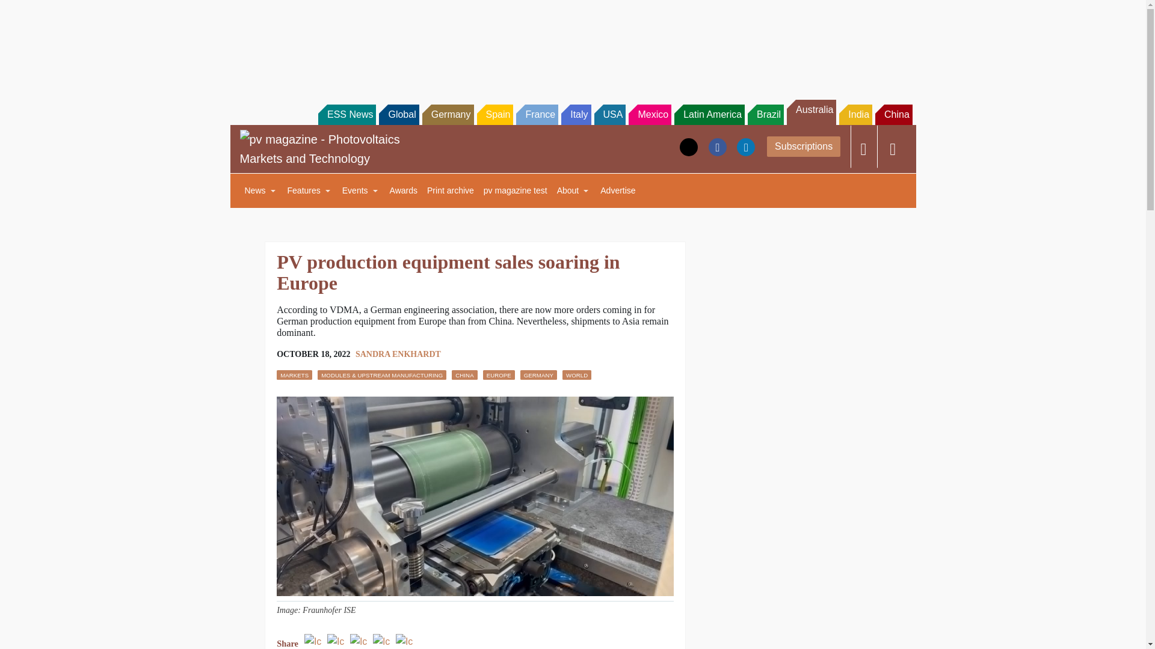 The height and width of the screenshot is (649, 1155). What do you see at coordinates (494, 114) in the screenshot?
I see `Spain` at bounding box center [494, 114].